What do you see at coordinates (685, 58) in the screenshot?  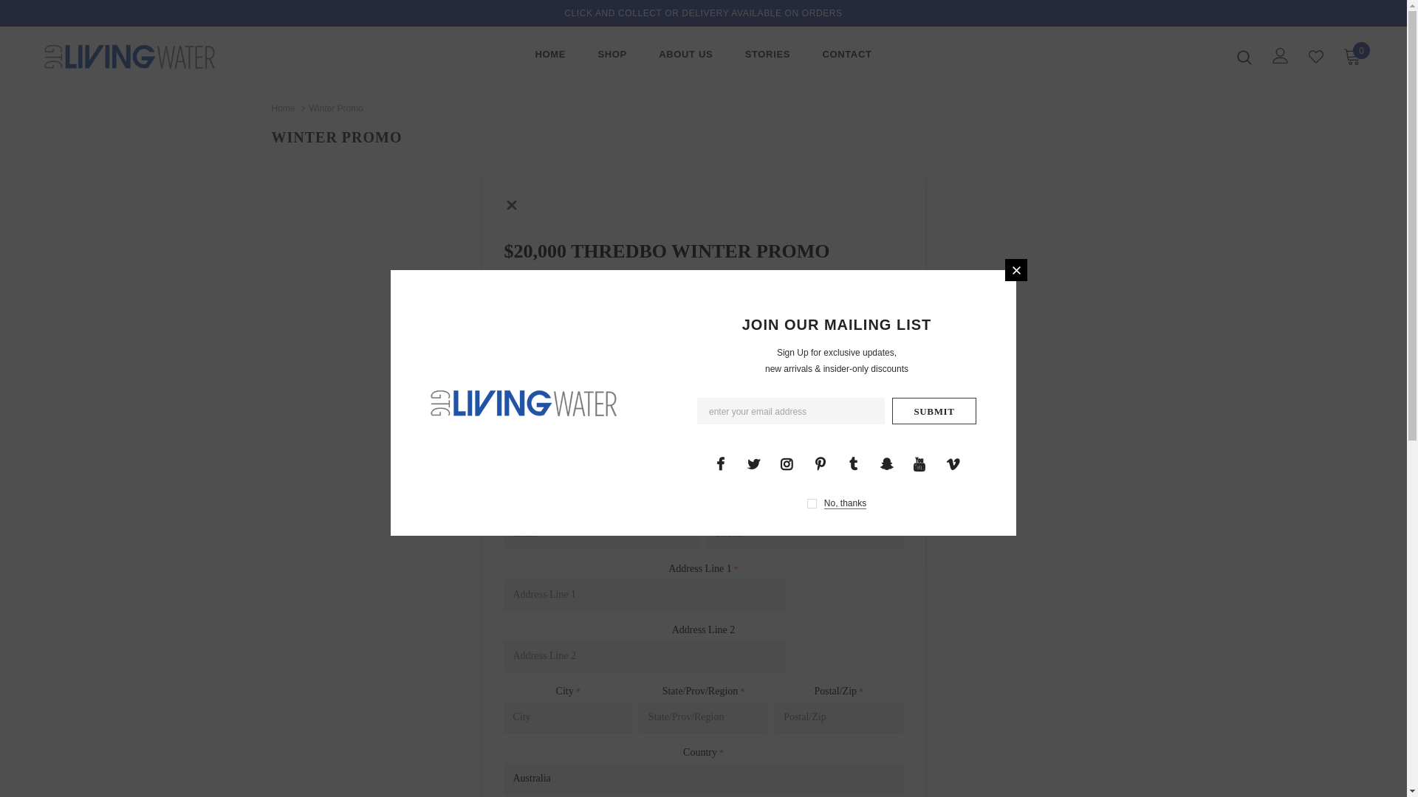 I see `ABOUT US` at bounding box center [685, 58].